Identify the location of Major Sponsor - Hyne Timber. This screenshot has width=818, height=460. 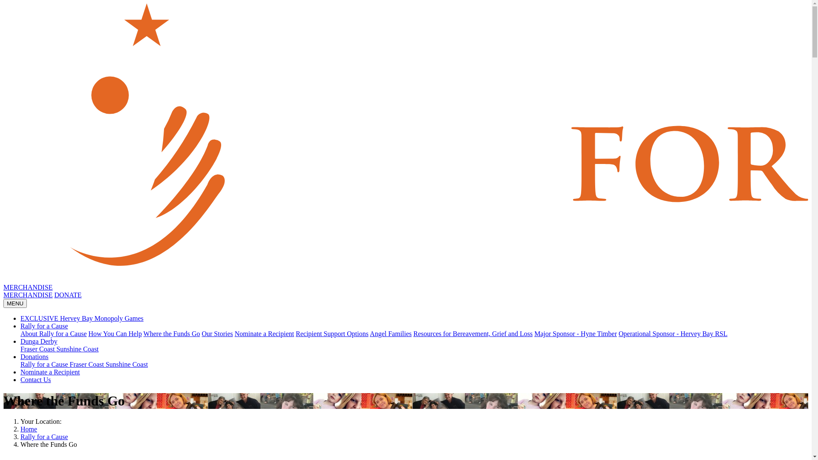
(576, 334).